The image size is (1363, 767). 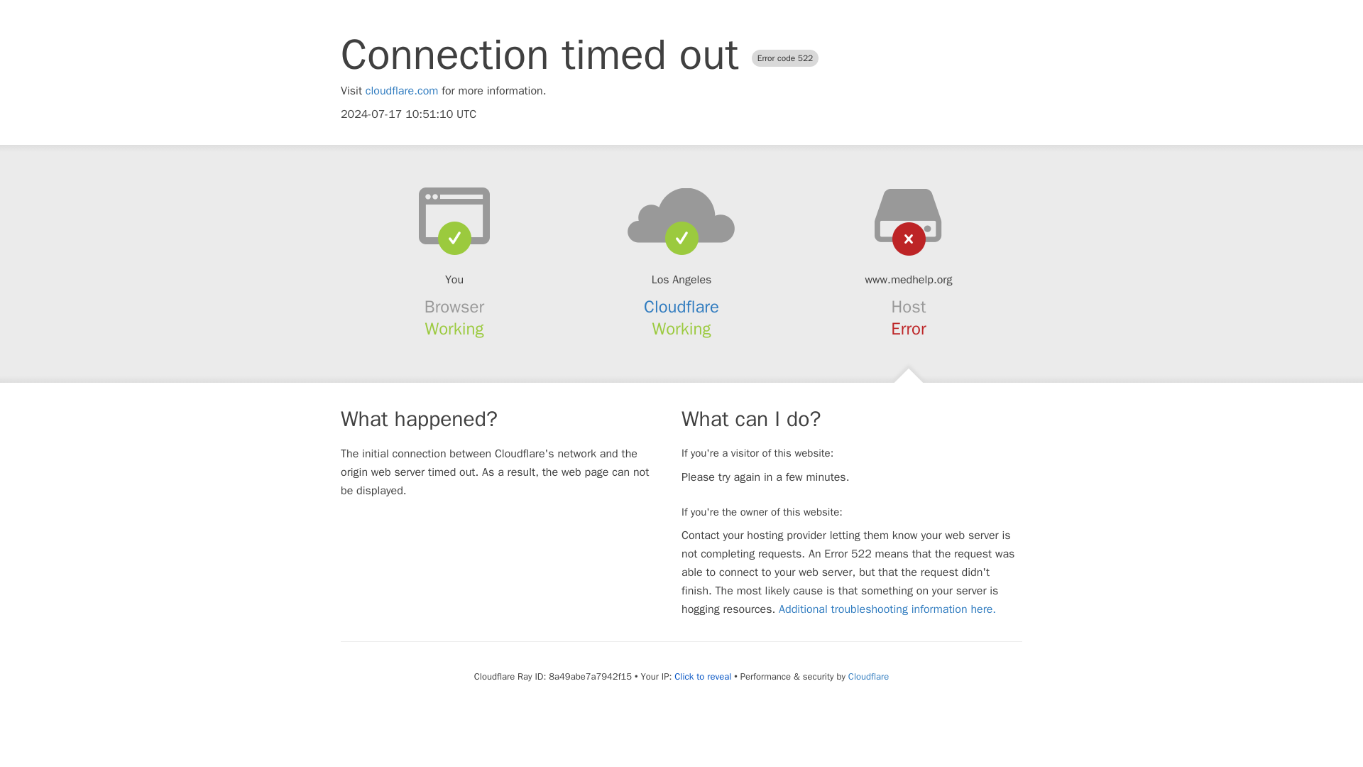 What do you see at coordinates (887, 609) in the screenshot?
I see `Additional troubleshooting information here.` at bounding box center [887, 609].